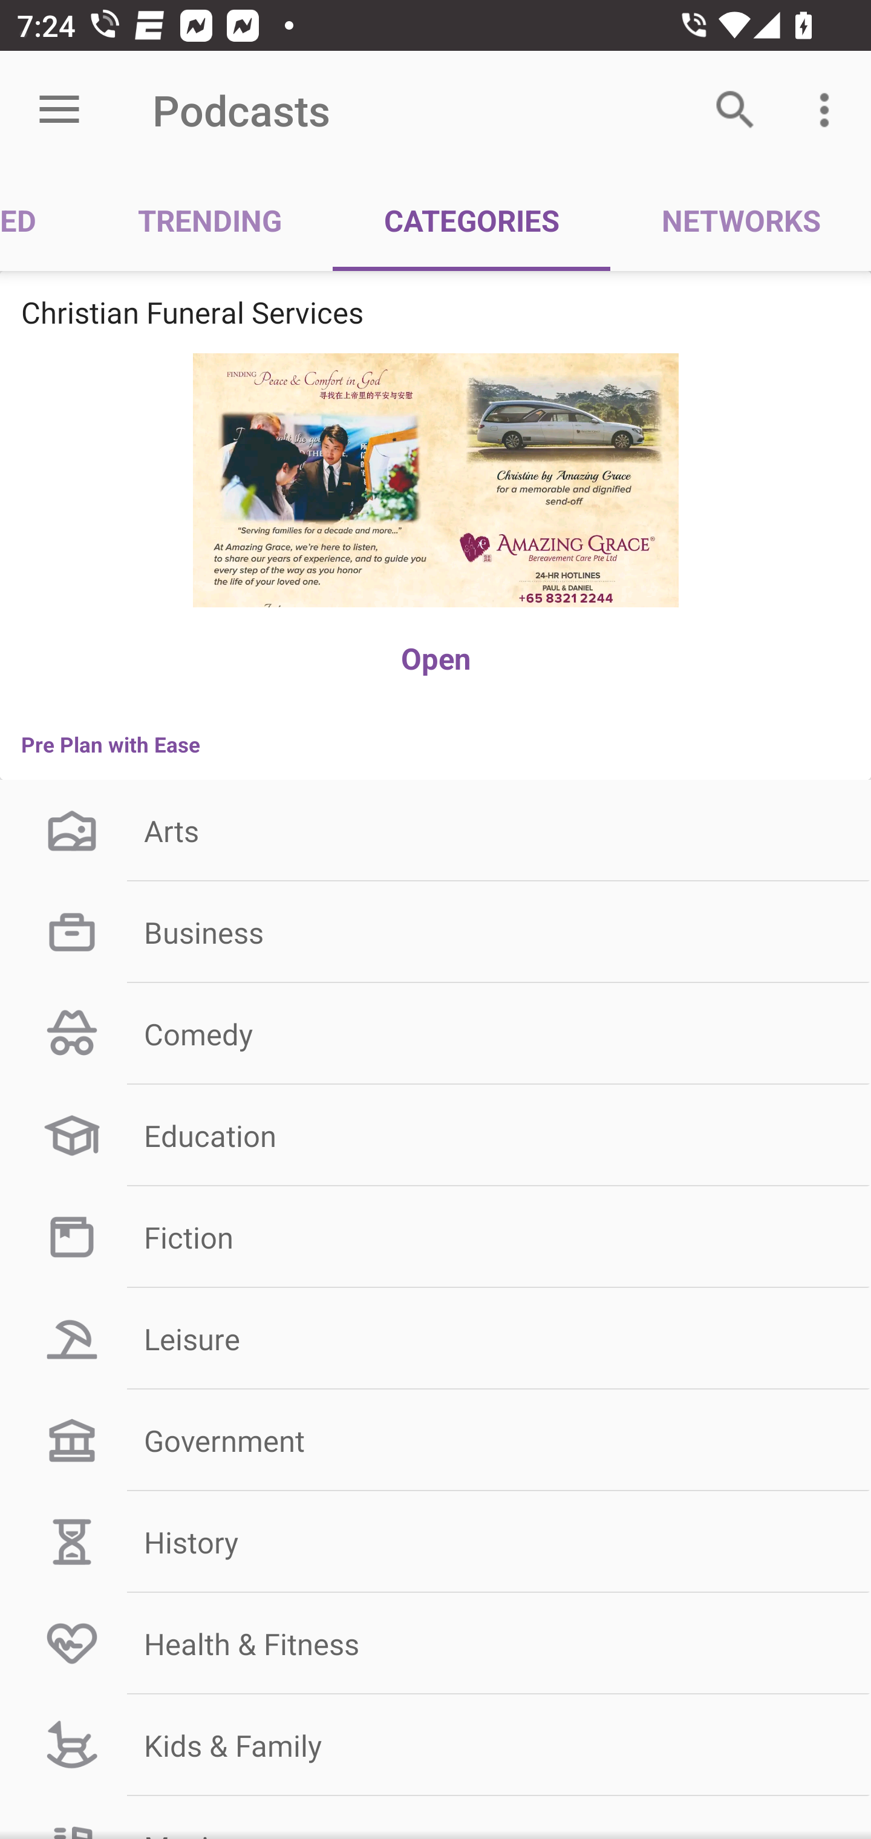 This screenshot has height=1839, width=871. What do you see at coordinates (435, 932) in the screenshot?
I see `Business` at bounding box center [435, 932].